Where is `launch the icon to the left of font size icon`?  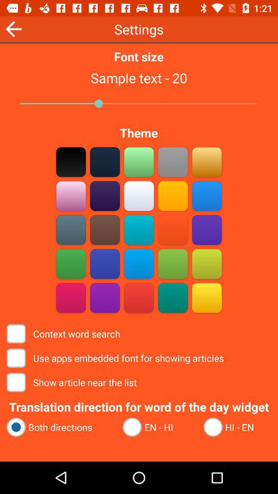 launch the icon to the left of font size icon is located at coordinates (13, 29).